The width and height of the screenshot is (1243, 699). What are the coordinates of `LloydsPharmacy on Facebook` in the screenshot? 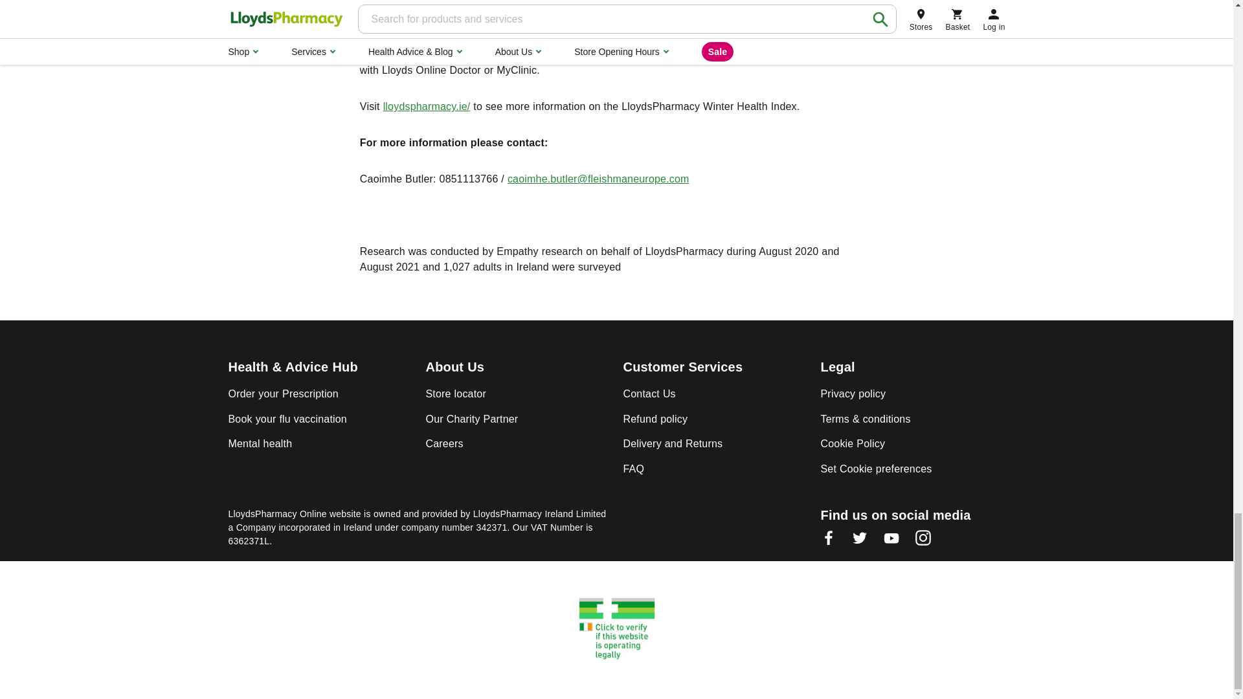 It's located at (829, 542).